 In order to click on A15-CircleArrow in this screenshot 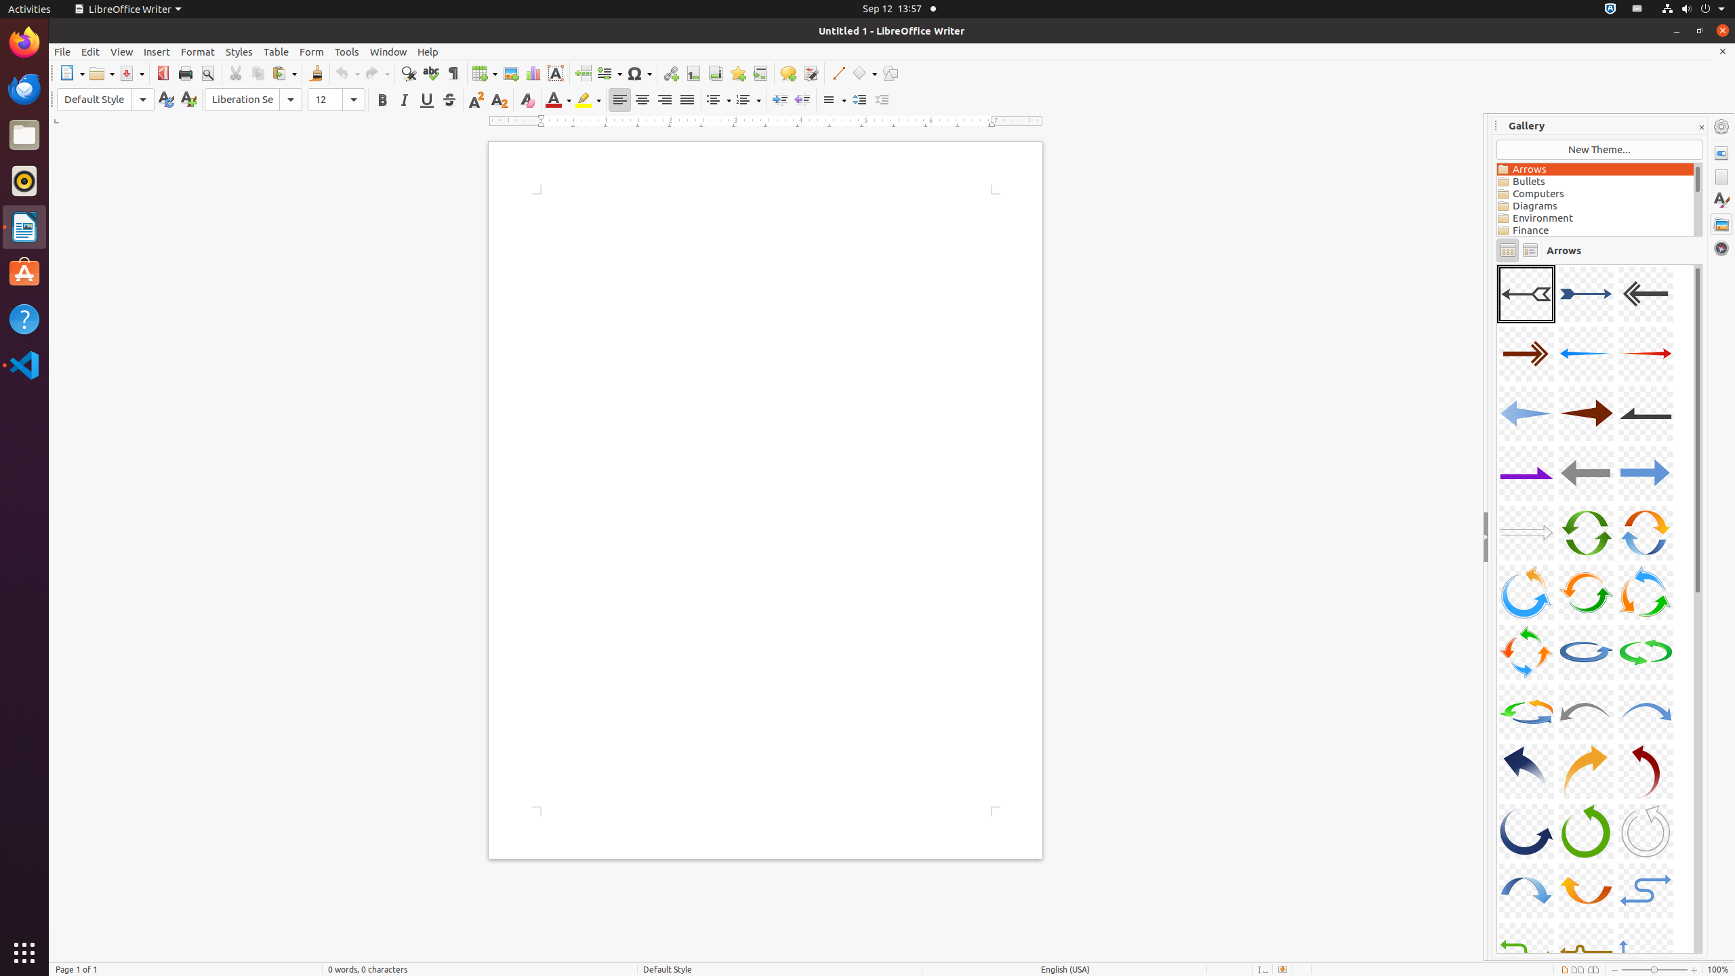, I will do `click(1646, 533)`.